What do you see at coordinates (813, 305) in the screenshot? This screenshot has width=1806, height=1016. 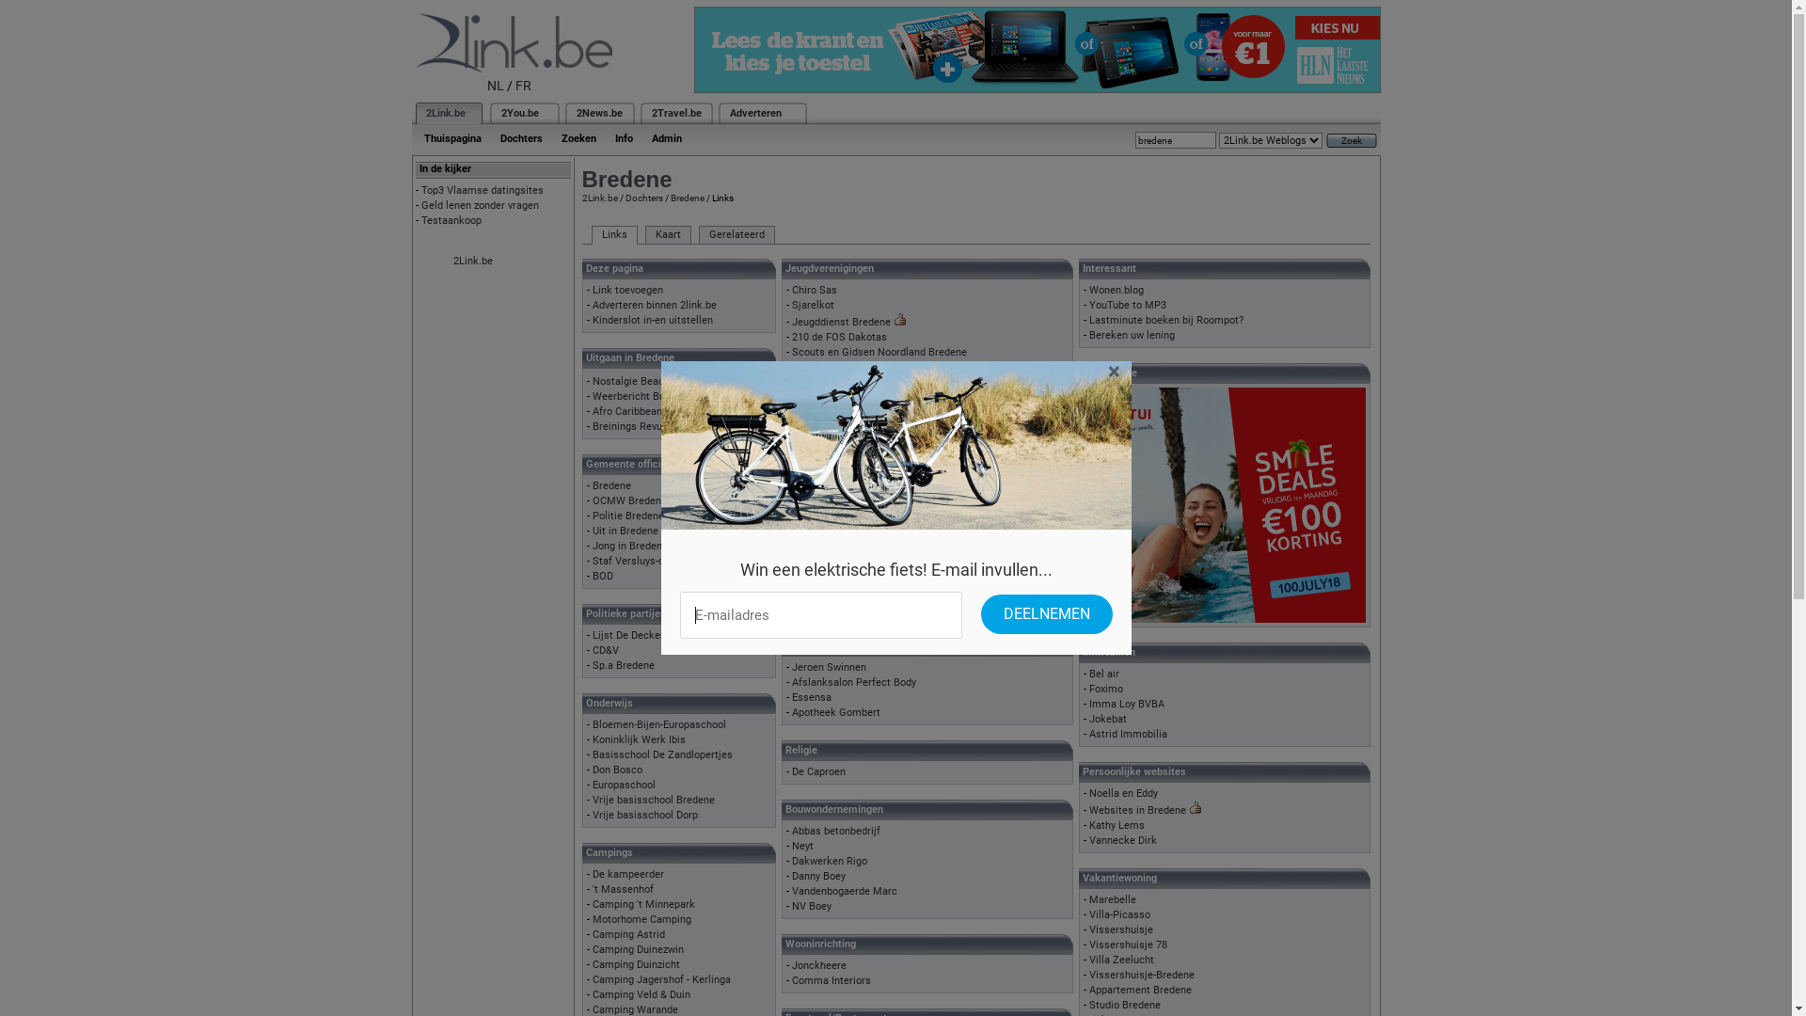 I see `Sjarelkot` at bounding box center [813, 305].